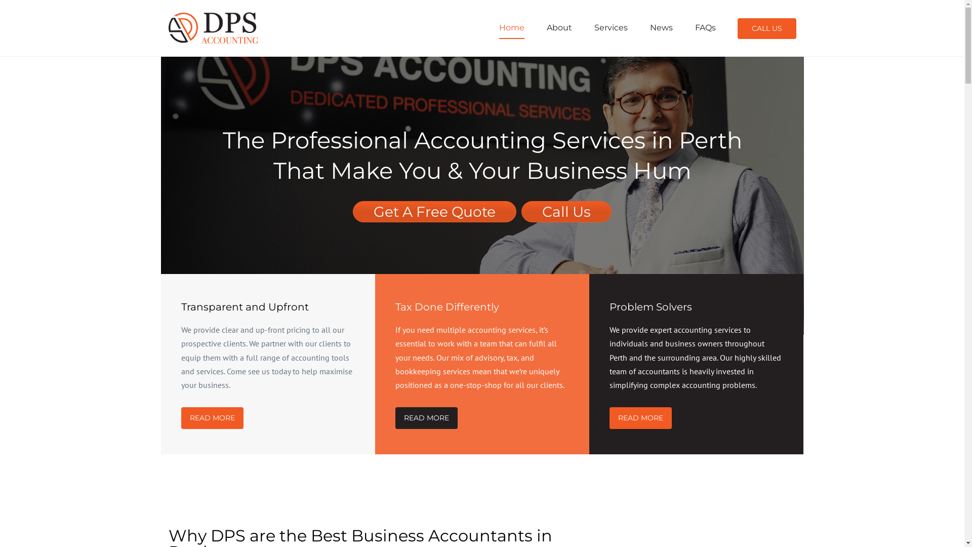 Image resolution: width=972 pixels, height=547 pixels. What do you see at coordinates (426, 418) in the screenshot?
I see `READ MORE` at bounding box center [426, 418].